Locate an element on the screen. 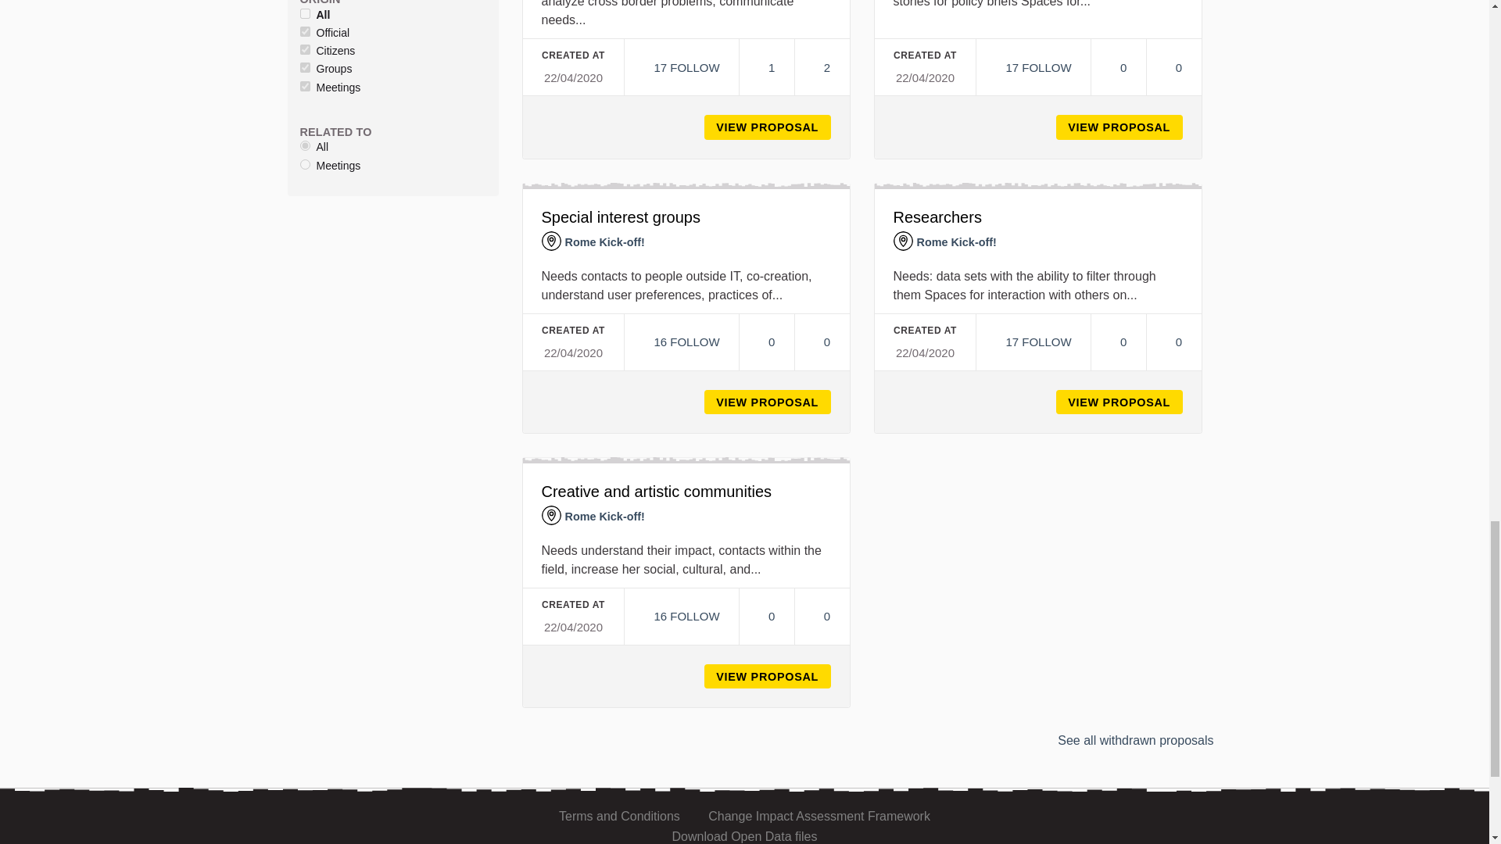  Please sign in before performing this action is located at coordinates (682, 67).